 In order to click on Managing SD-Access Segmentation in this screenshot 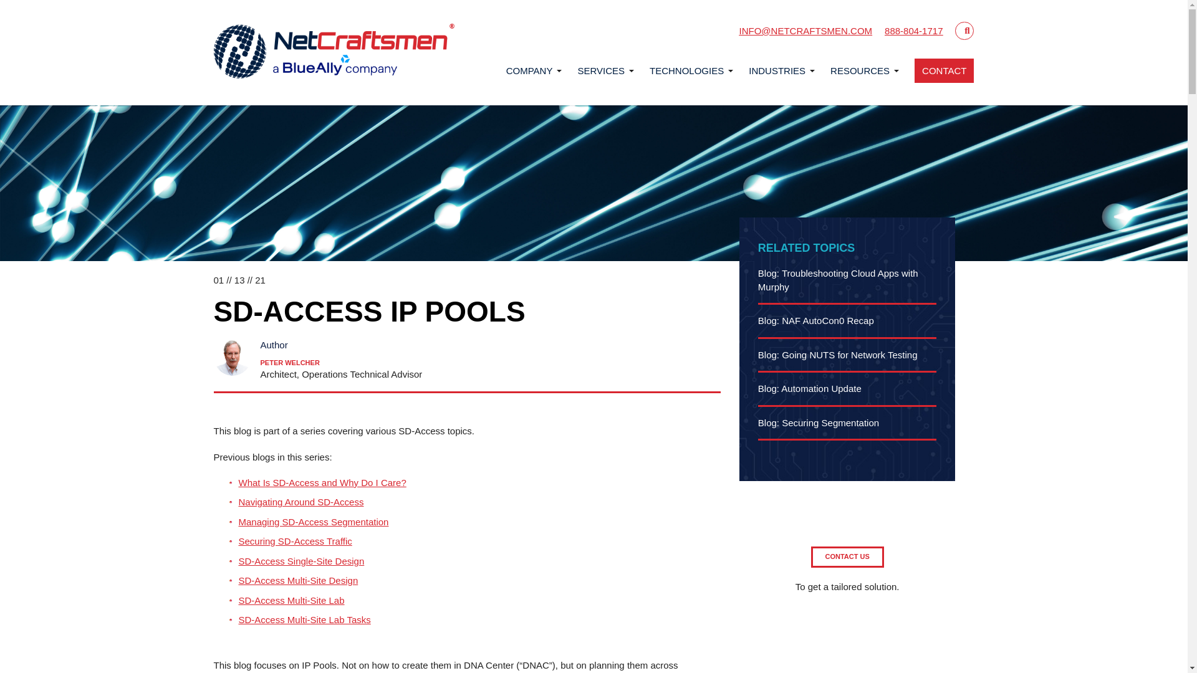, I will do `click(313, 522)`.